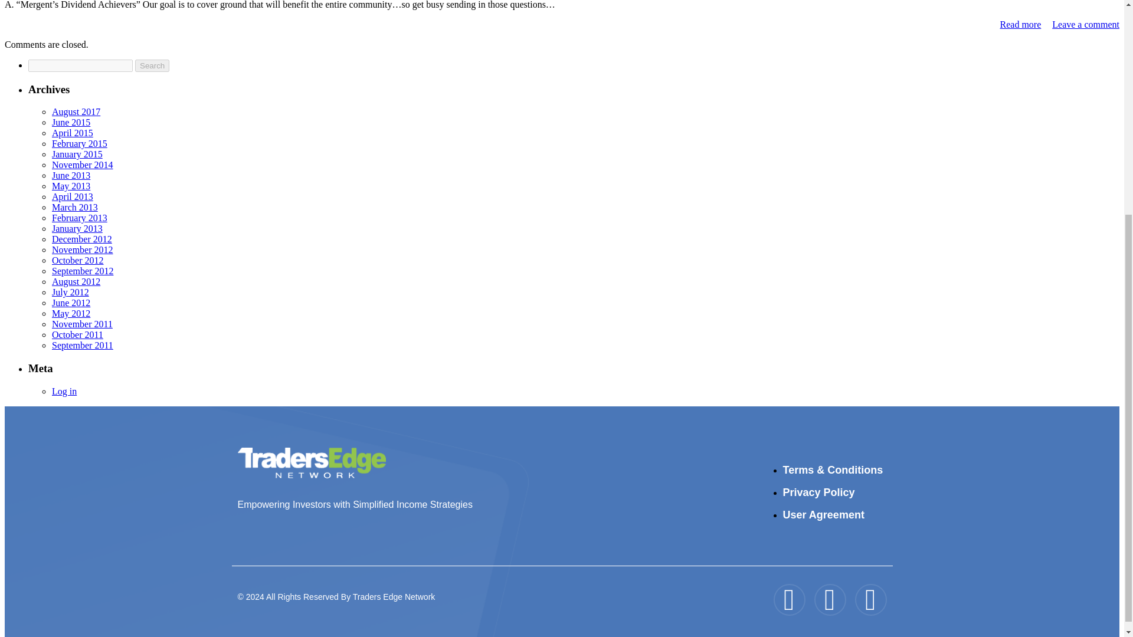  What do you see at coordinates (152, 66) in the screenshot?
I see `Search` at bounding box center [152, 66].